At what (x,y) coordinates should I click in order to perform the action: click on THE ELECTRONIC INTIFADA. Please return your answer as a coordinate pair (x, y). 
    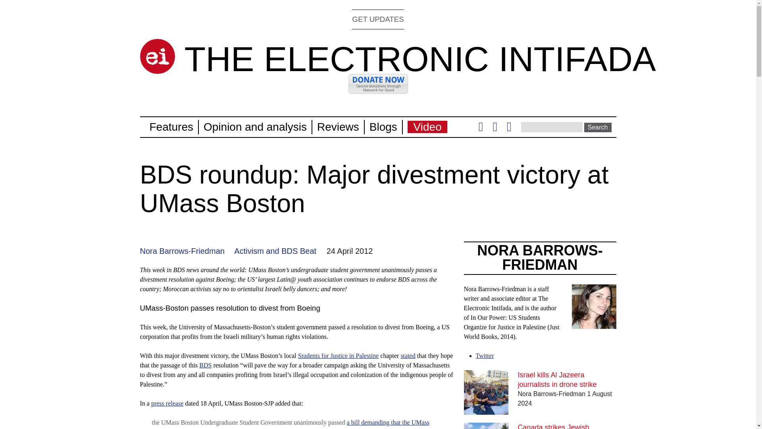
    Looking at the image, I should click on (420, 59).